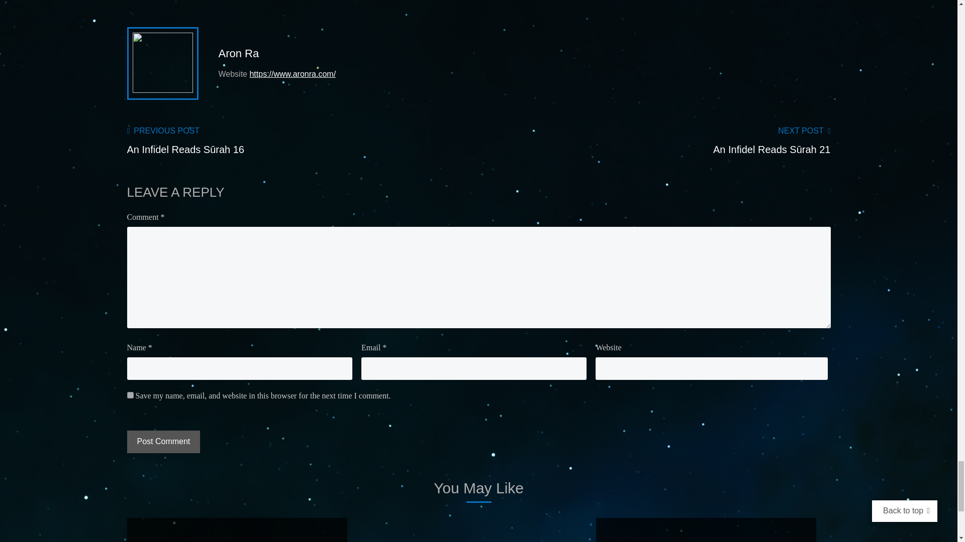 The image size is (965, 542). I want to click on Posts by Aron Ra, so click(238, 53).